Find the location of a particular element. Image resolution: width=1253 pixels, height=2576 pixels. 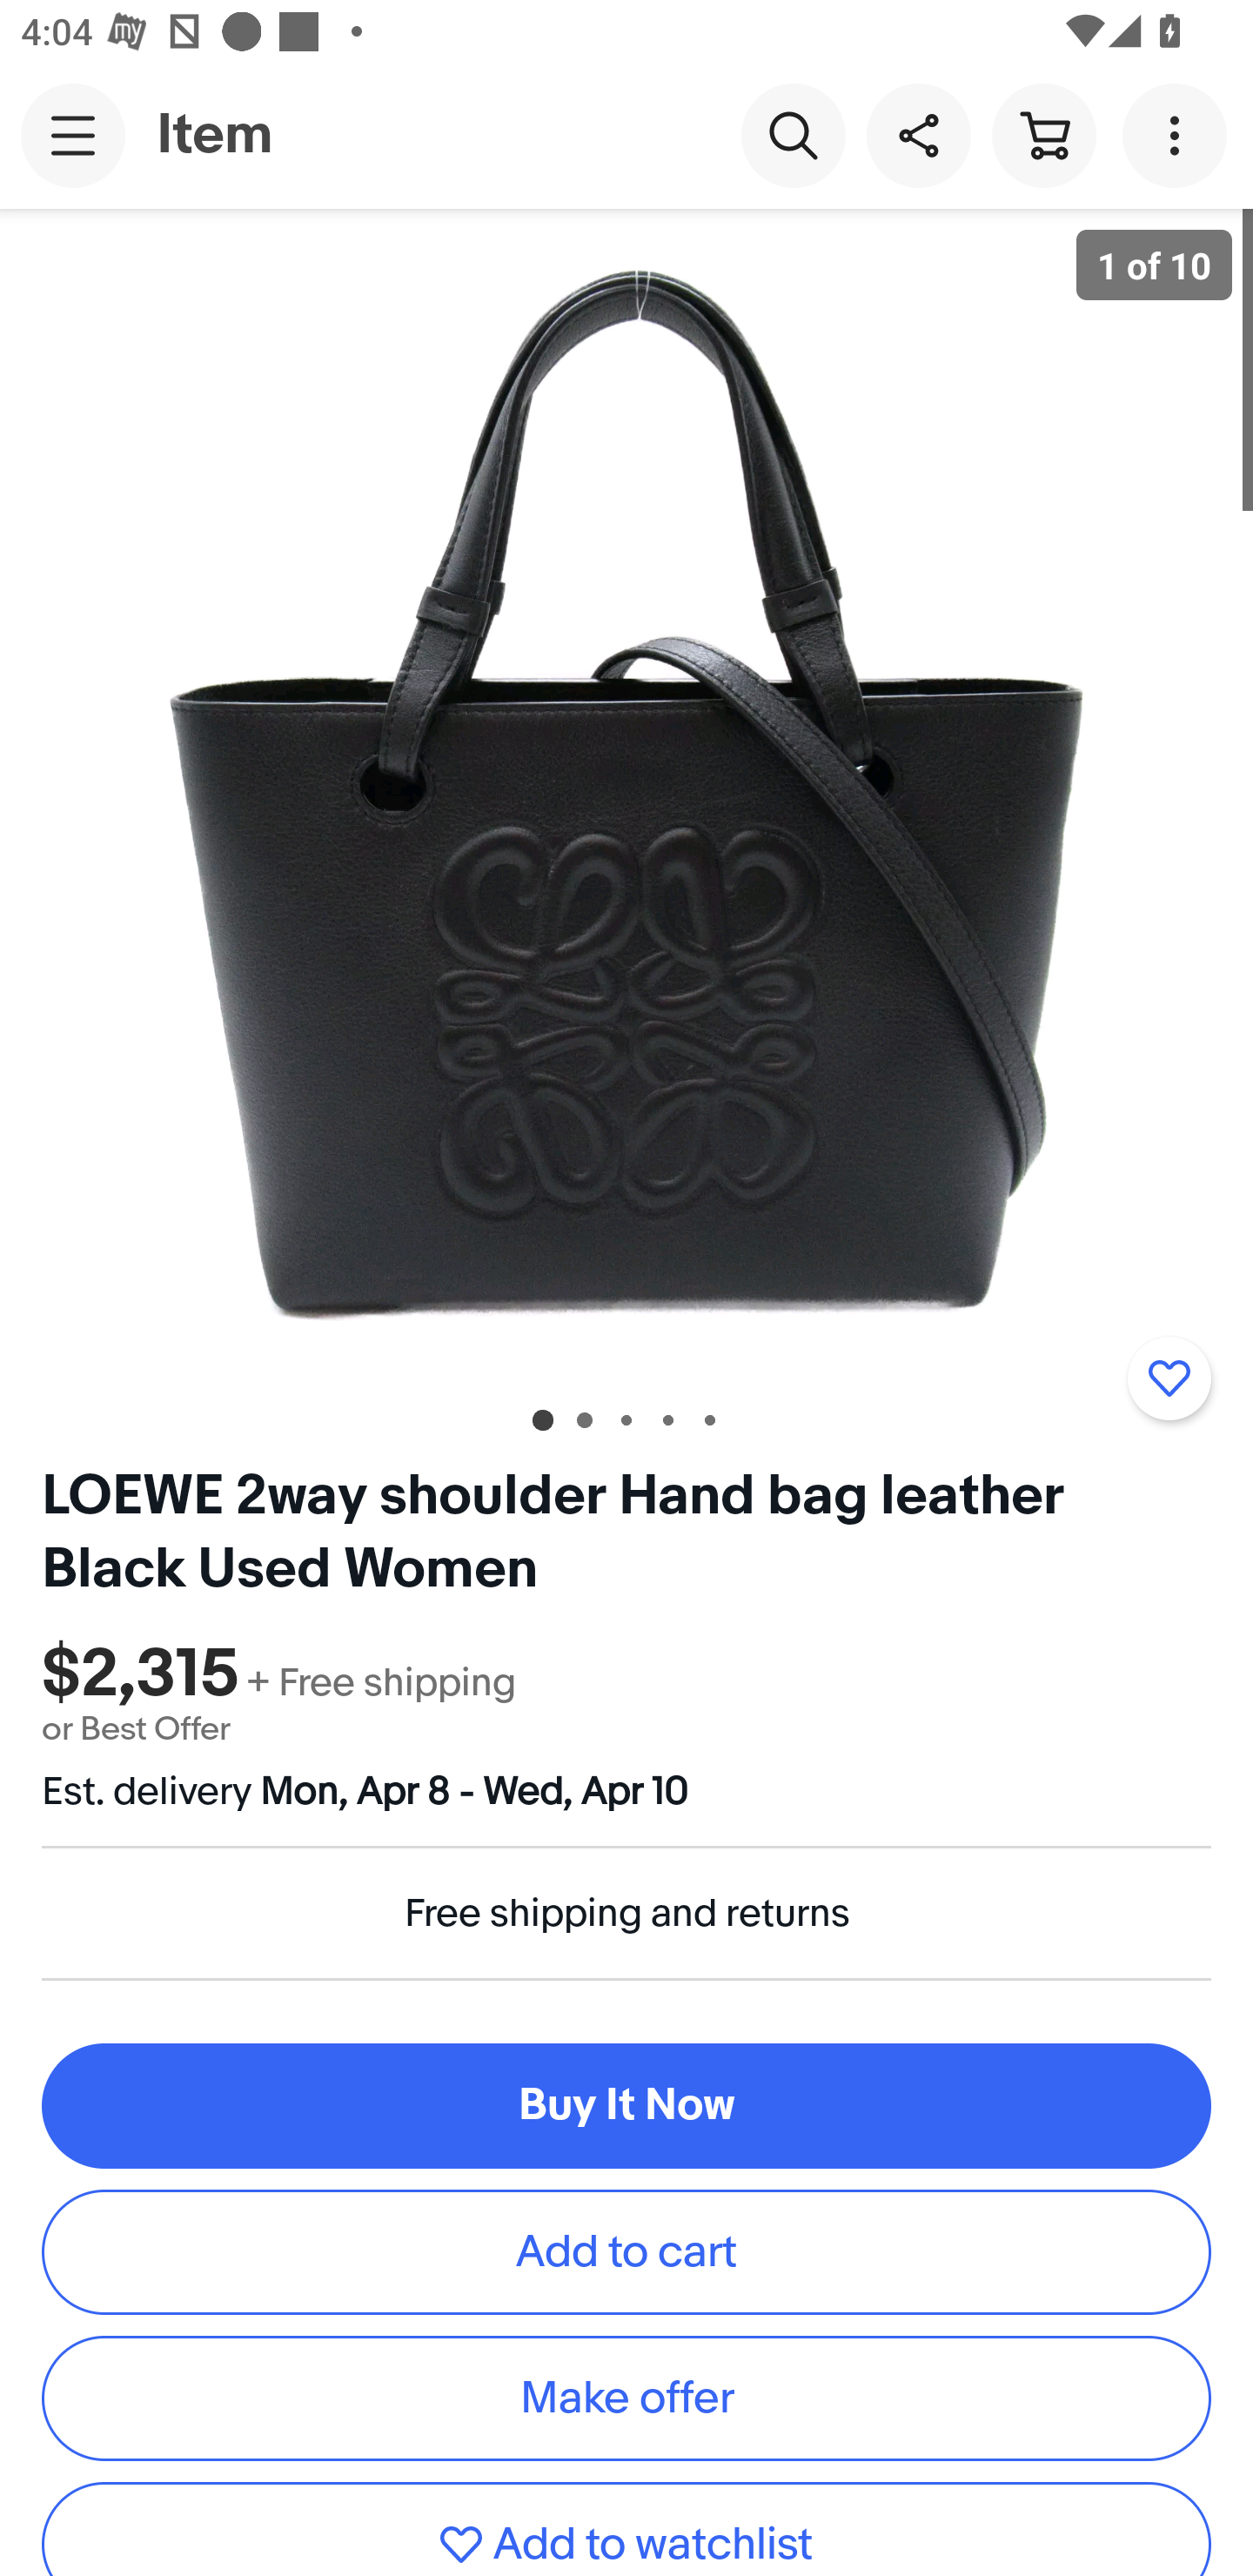

Make offer is located at coordinates (626, 2398).